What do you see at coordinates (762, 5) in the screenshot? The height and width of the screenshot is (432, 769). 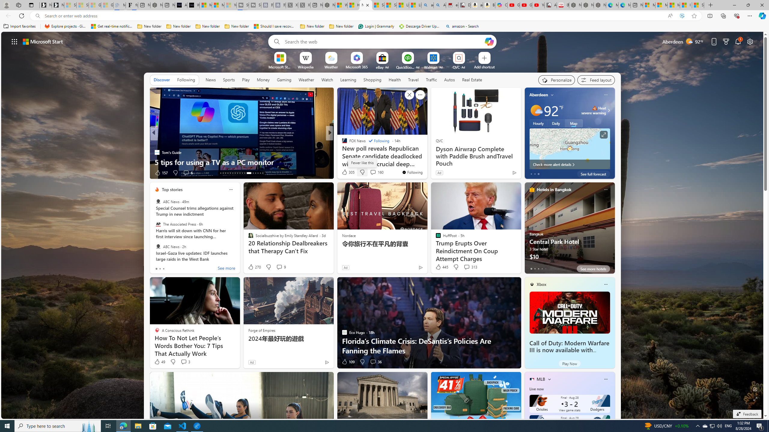 I see `Close` at bounding box center [762, 5].